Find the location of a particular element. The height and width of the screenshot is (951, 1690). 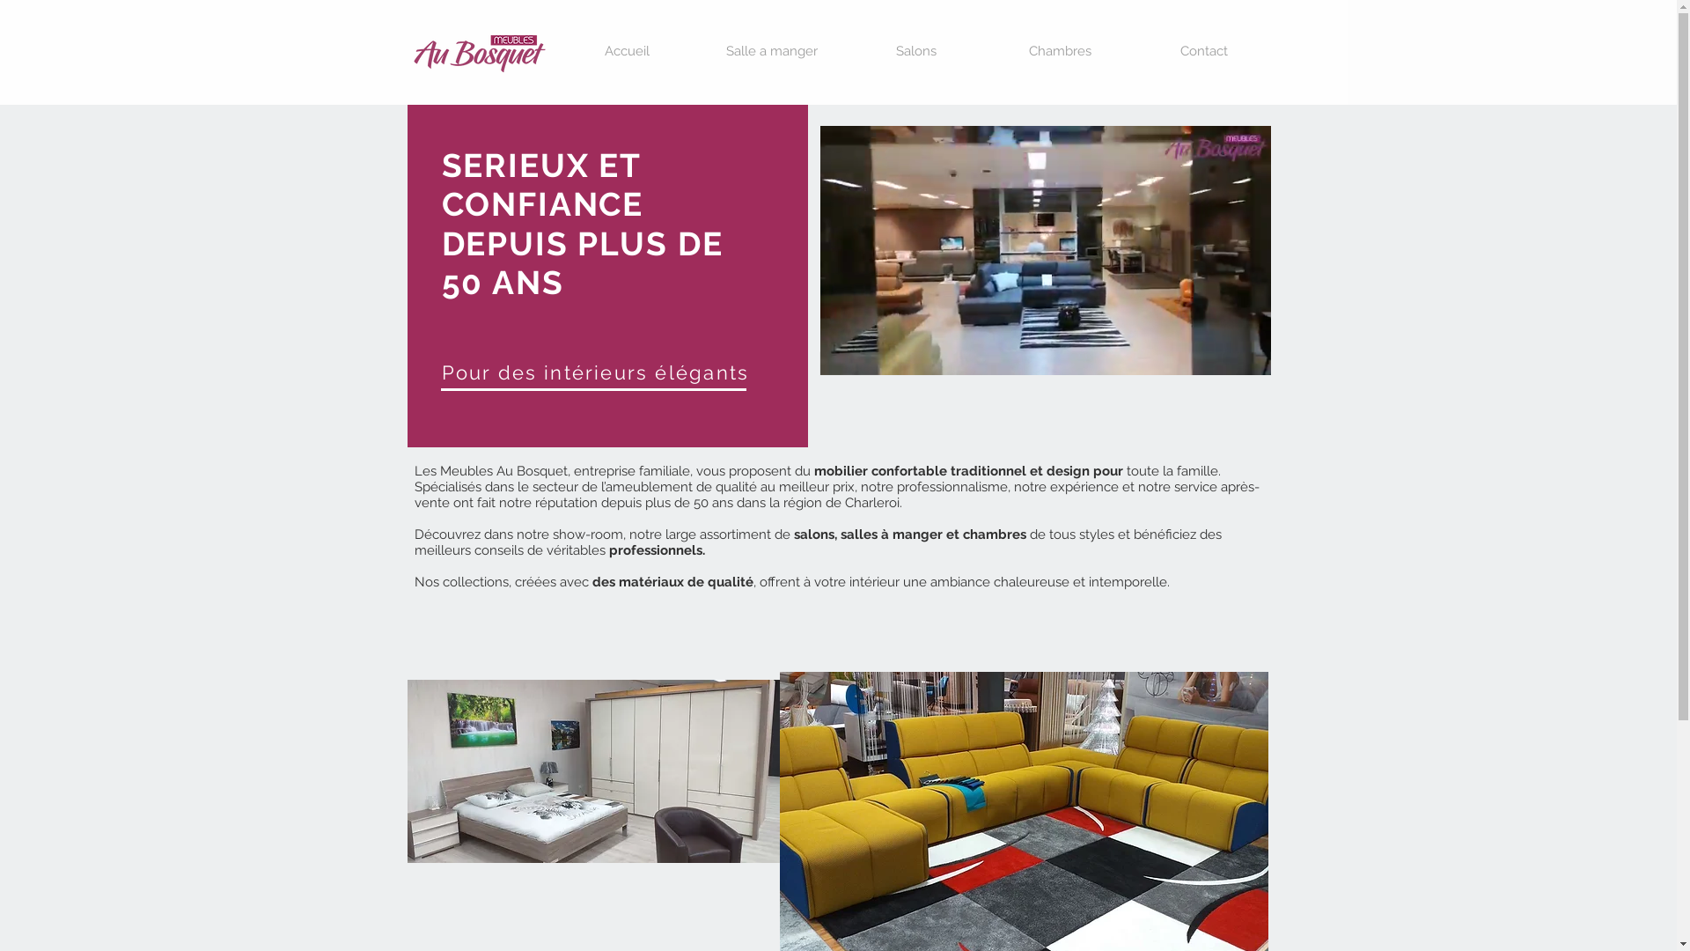

chambres is located at coordinates (995, 534).